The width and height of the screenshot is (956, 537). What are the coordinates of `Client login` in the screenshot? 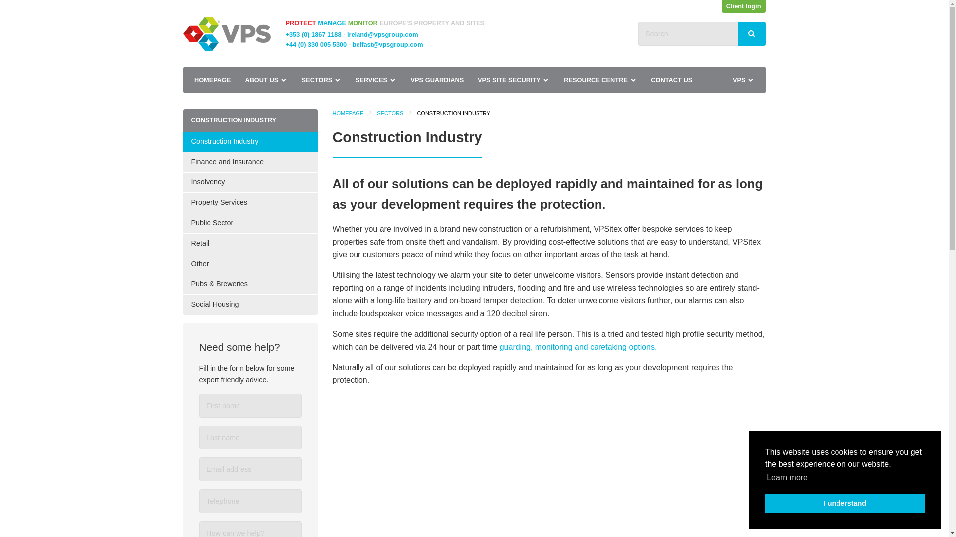 It's located at (743, 6).